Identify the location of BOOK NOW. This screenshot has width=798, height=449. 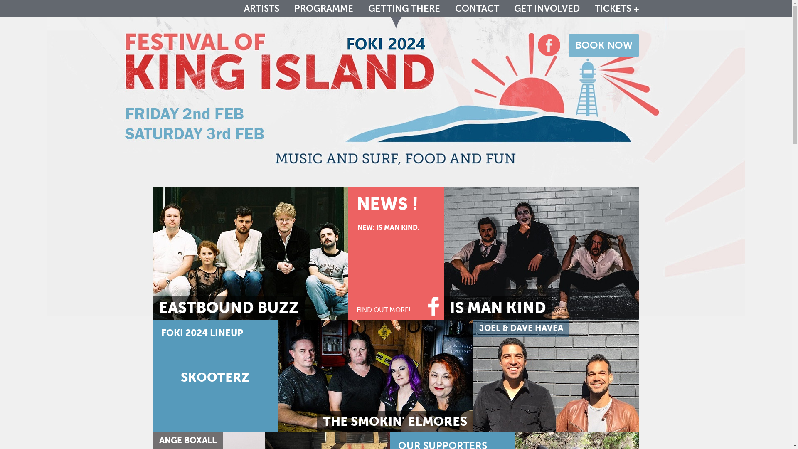
(604, 45).